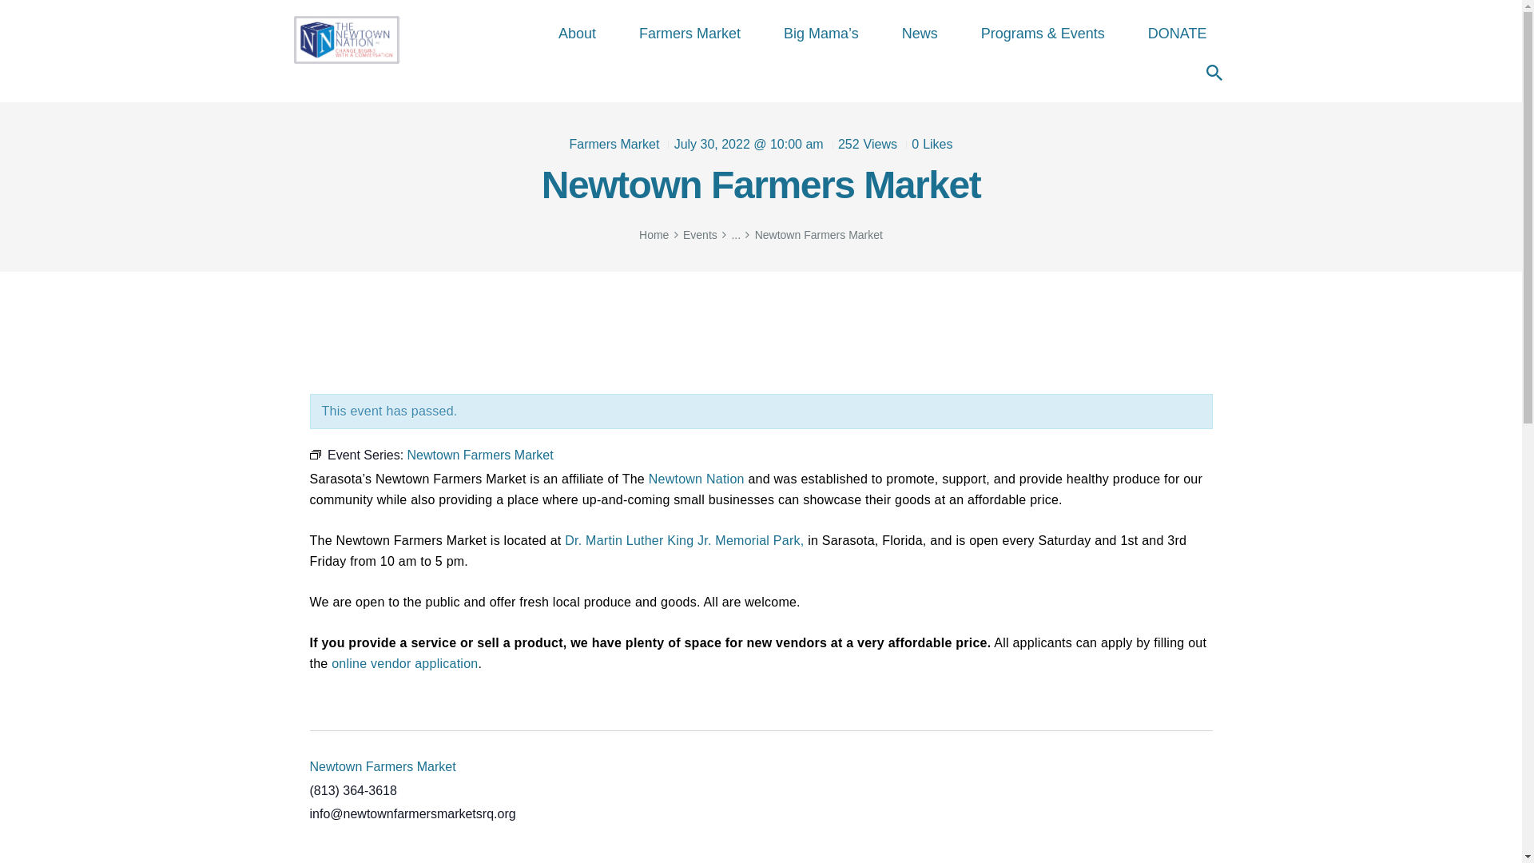 The height and width of the screenshot is (863, 1534). Describe the element at coordinates (927, 144) in the screenshot. I see `Like` at that location.